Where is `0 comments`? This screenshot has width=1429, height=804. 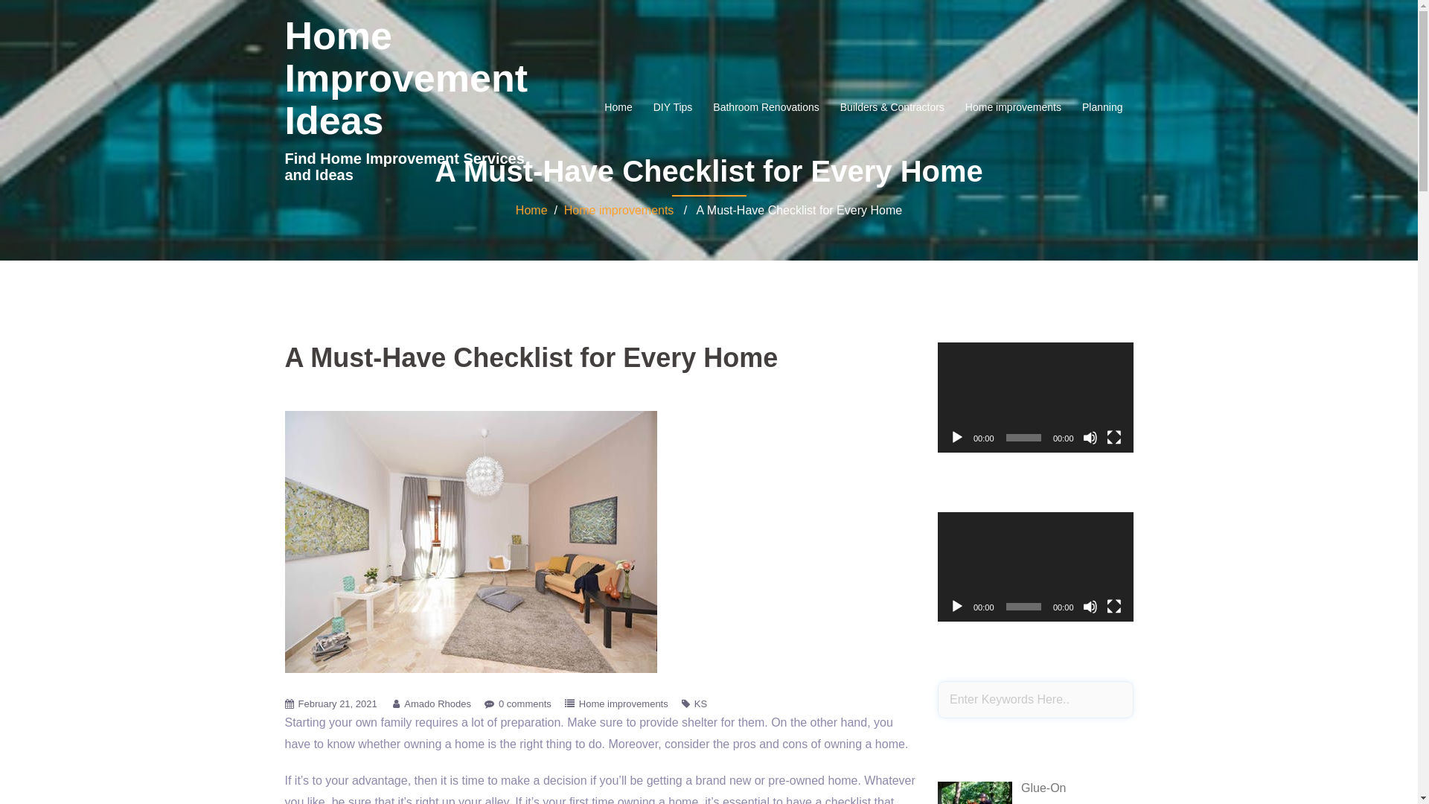 0 comments is located at coordinates (525, 704).